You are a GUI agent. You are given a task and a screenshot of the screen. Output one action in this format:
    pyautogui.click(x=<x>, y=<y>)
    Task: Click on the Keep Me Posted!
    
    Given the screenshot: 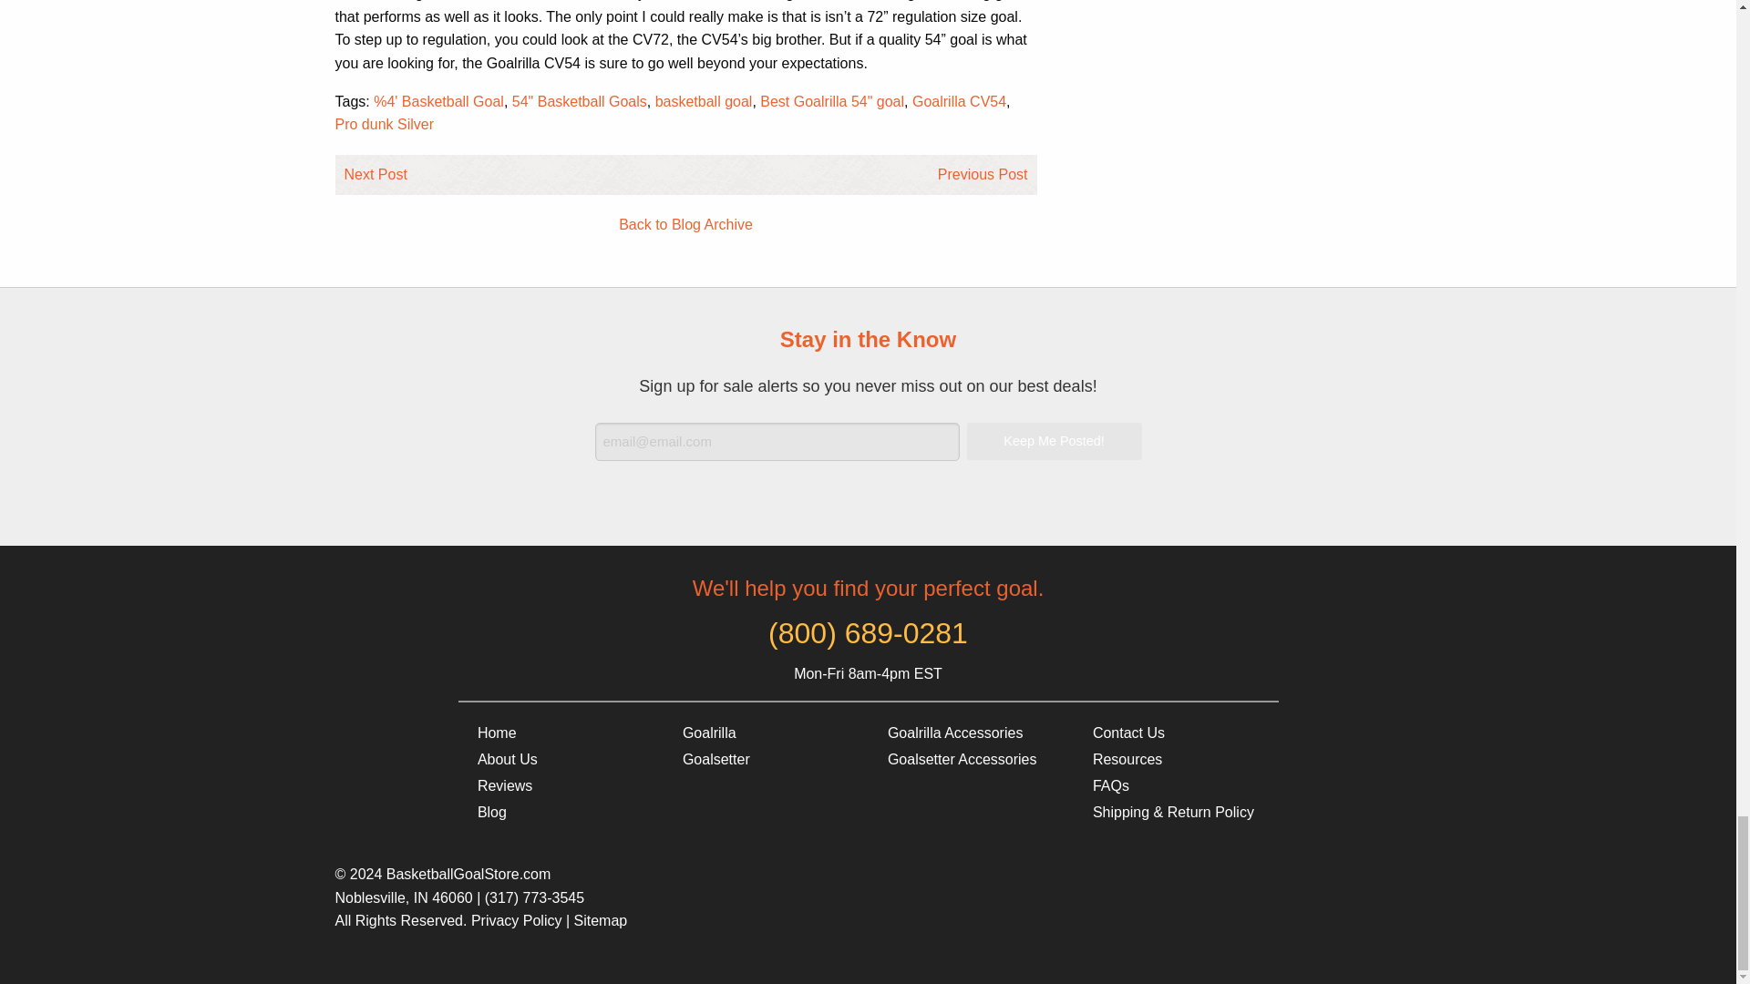 What is the action you would take?
    pyautogui.click(x=1053, y=441)
    